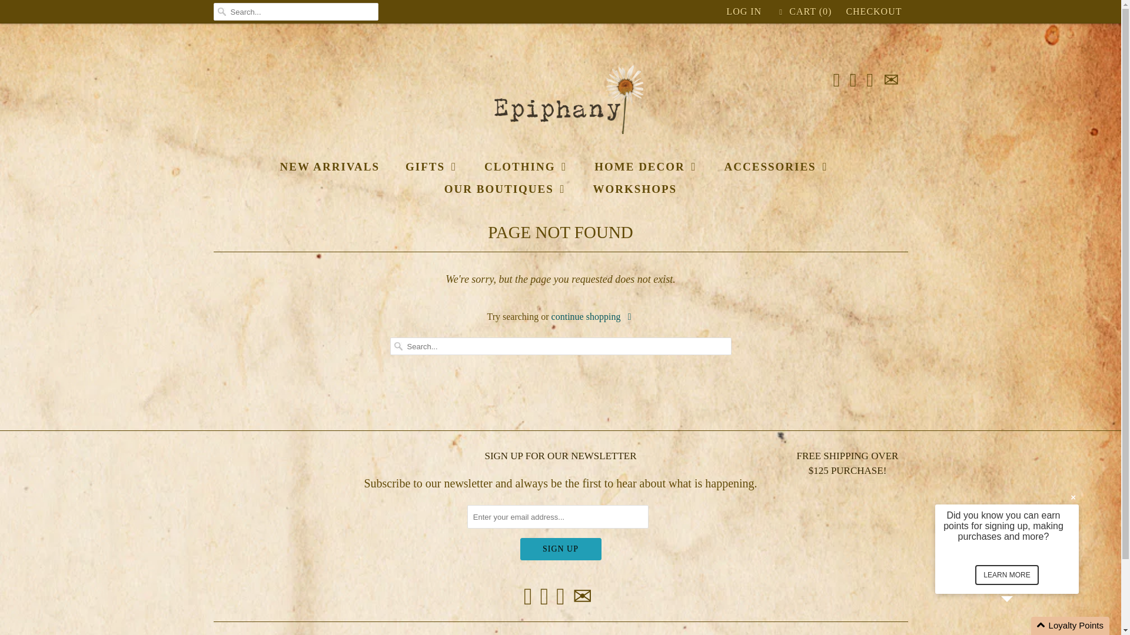  What do you see at coordinates (744, 12) in the screenshot?
I see `LOG IN` at bounding box center [744, 12].